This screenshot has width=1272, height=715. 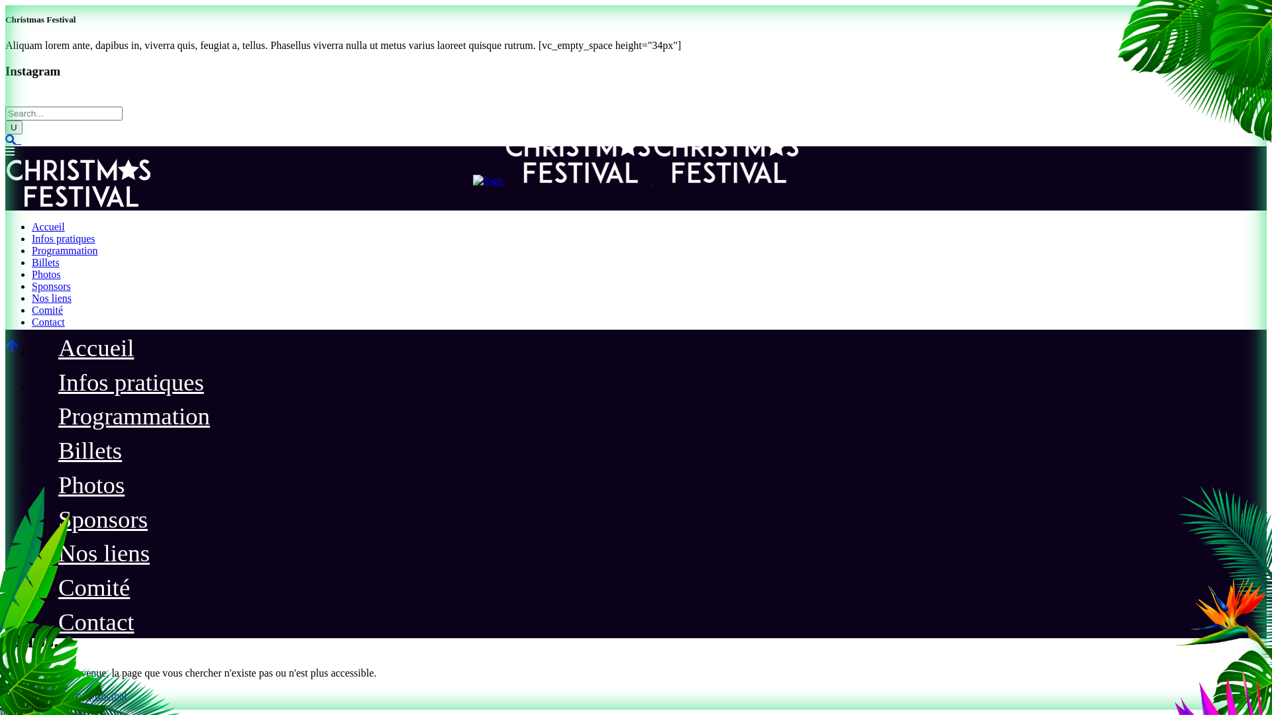 I want to click on Photos, so click(x=91, y=487).